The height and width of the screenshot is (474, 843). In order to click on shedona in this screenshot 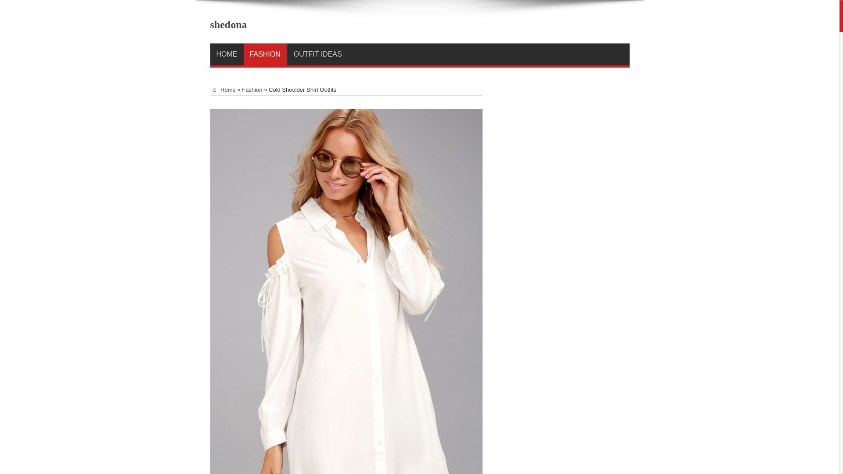, I will do `click(228, 25)`.